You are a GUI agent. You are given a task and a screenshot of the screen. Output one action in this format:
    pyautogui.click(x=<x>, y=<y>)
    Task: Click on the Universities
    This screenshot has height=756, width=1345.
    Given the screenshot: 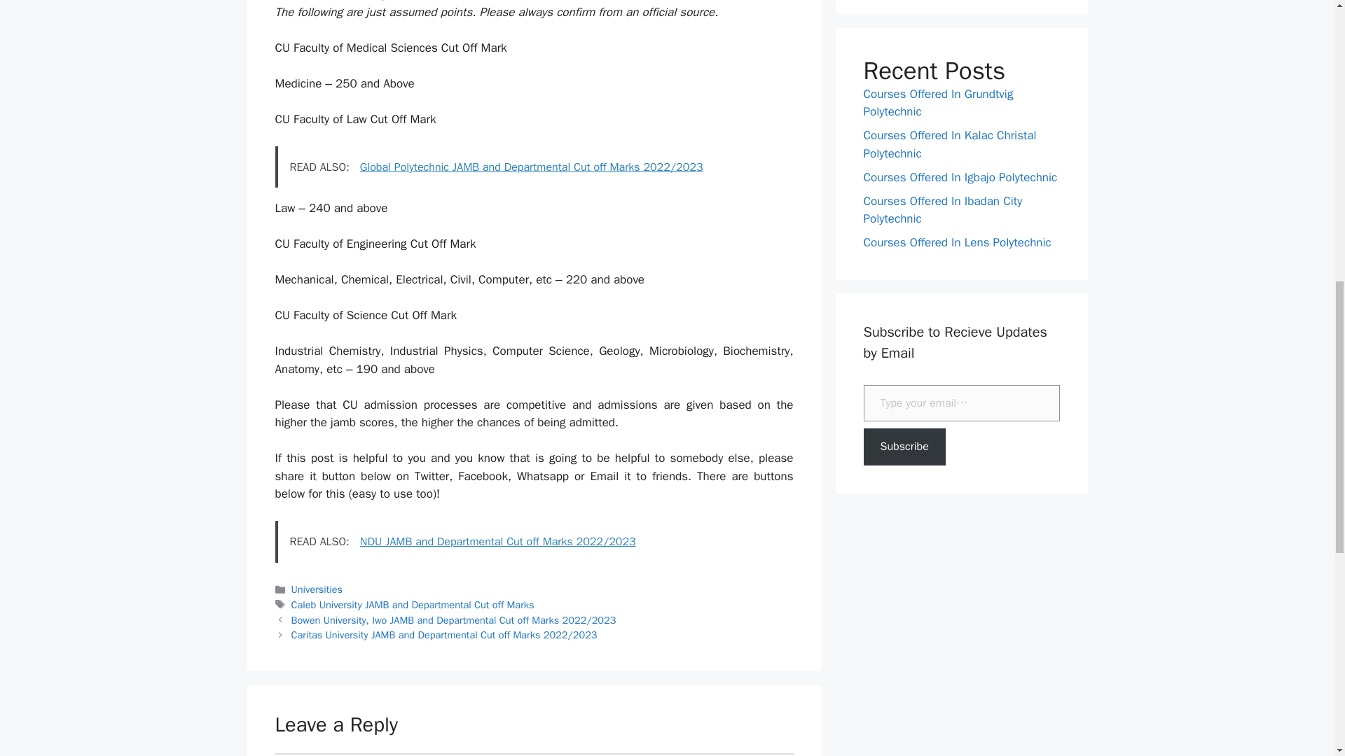 What is the action you would take?
    pyautogui.click(x=317, y=589)
    